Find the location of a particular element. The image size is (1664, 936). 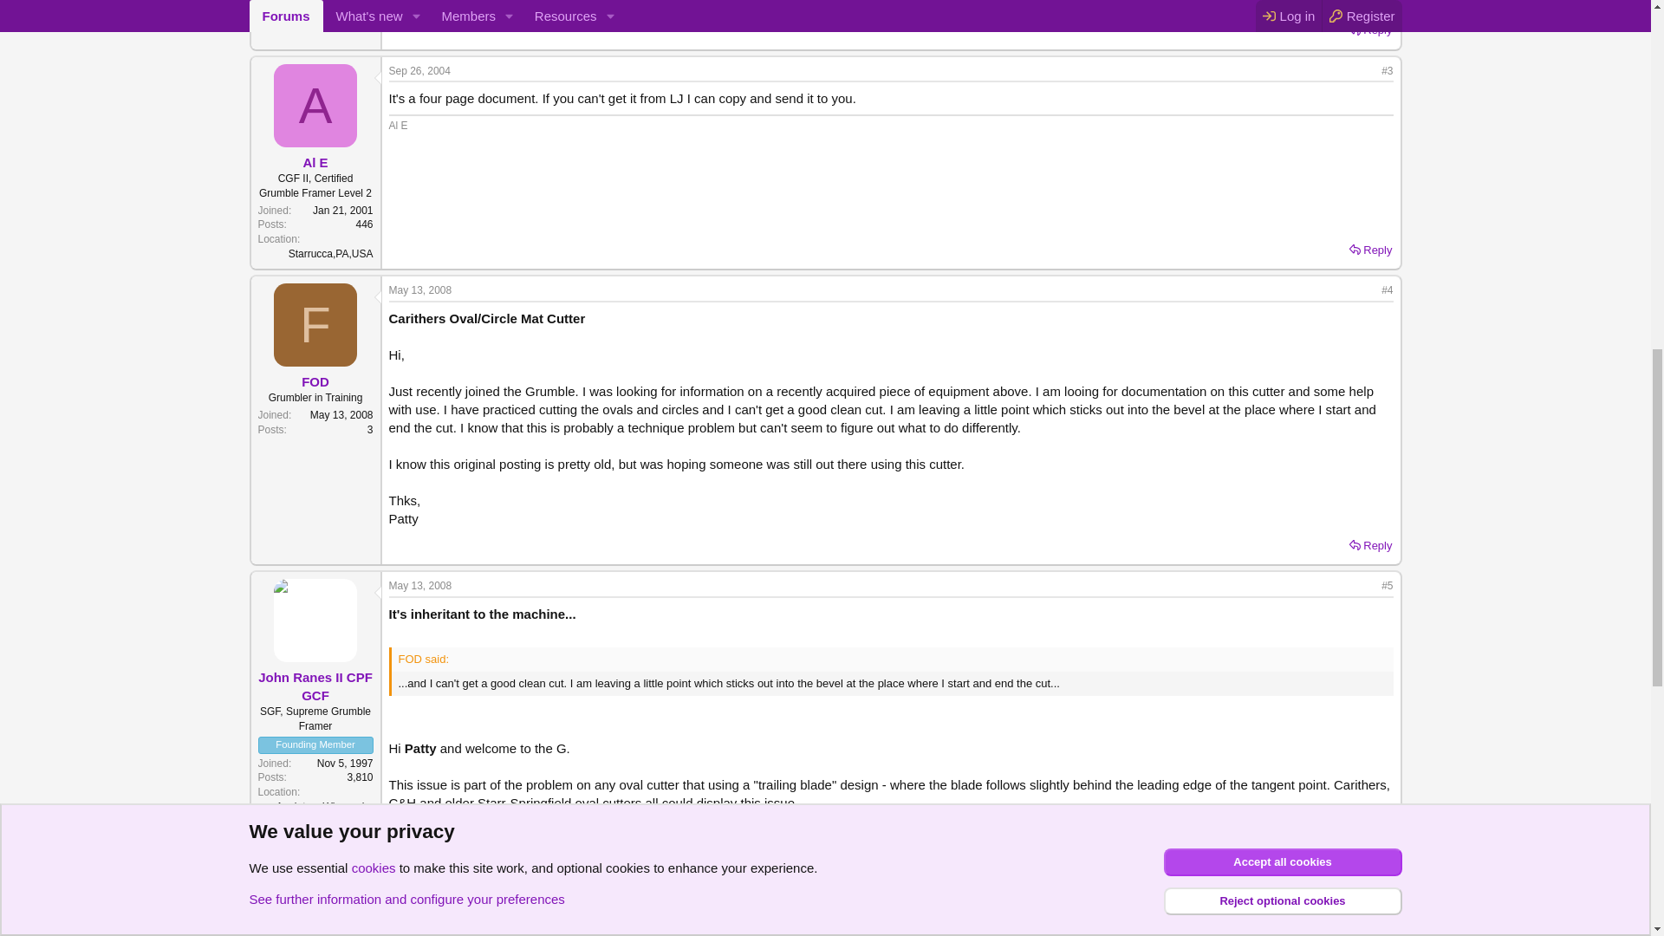

Reply, quoting this message is located at coordinates (1371, 250).